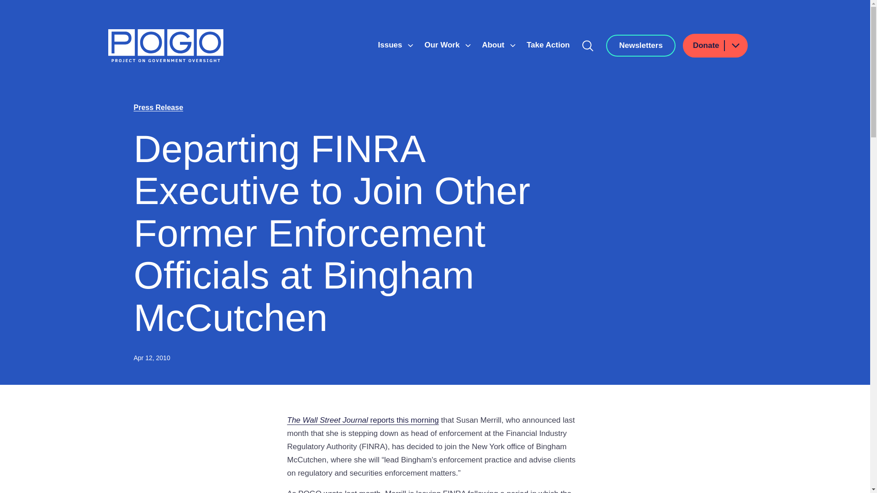  I want to click on Search, so click(588, 46).